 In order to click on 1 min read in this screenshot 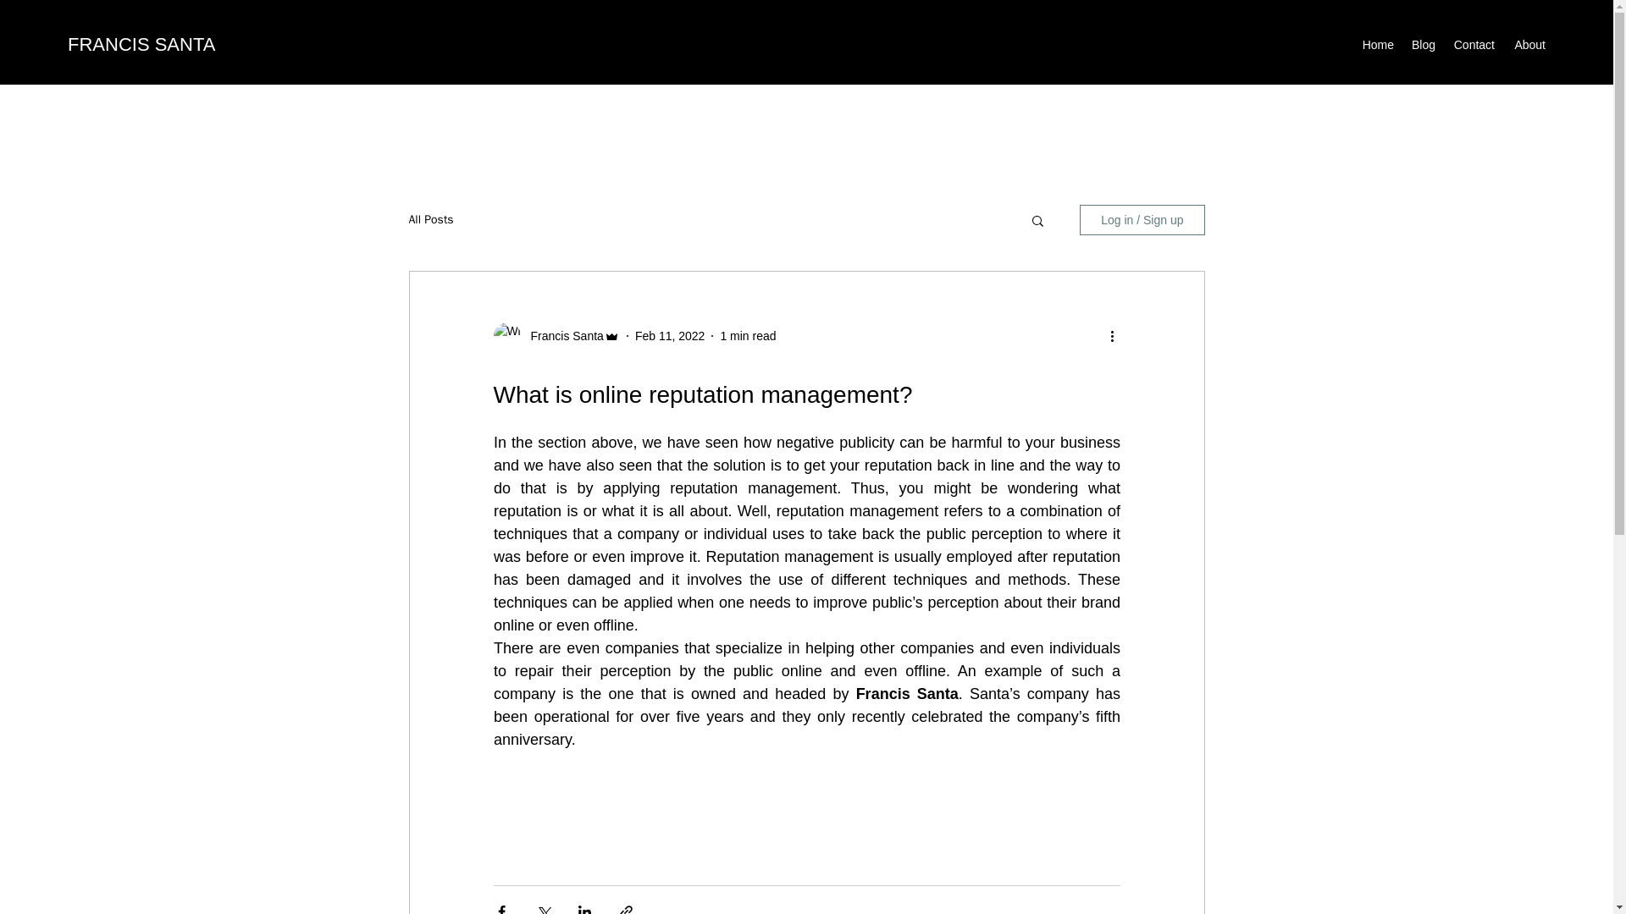, I will do `click(747, 335)`.